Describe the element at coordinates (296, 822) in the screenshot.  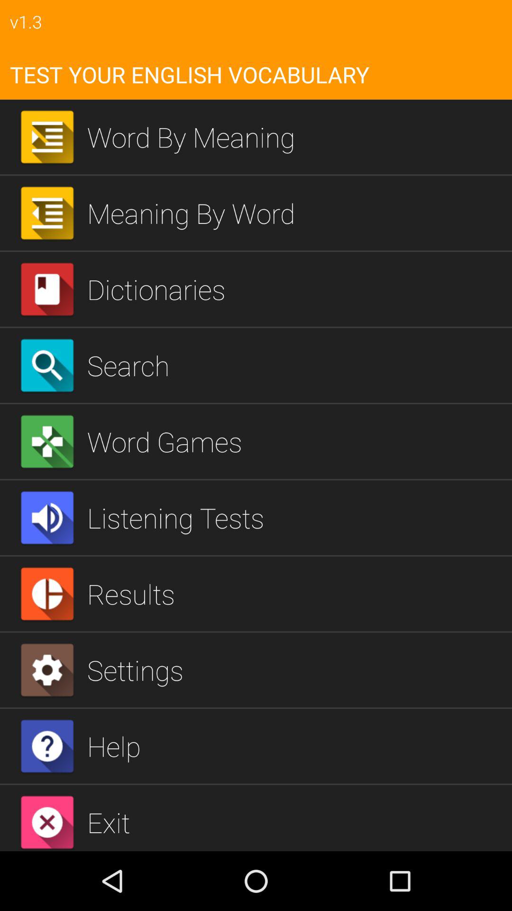
I see `turn off exit` at that location.